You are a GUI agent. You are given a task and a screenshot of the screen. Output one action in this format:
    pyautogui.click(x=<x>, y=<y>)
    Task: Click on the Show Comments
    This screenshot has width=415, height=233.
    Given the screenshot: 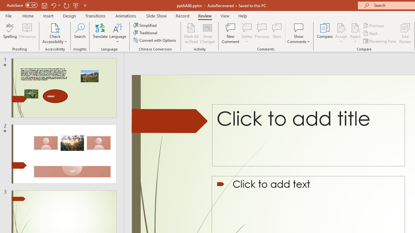 What is the action you would take?
    pyautogui.click(x=299, y=33)
    